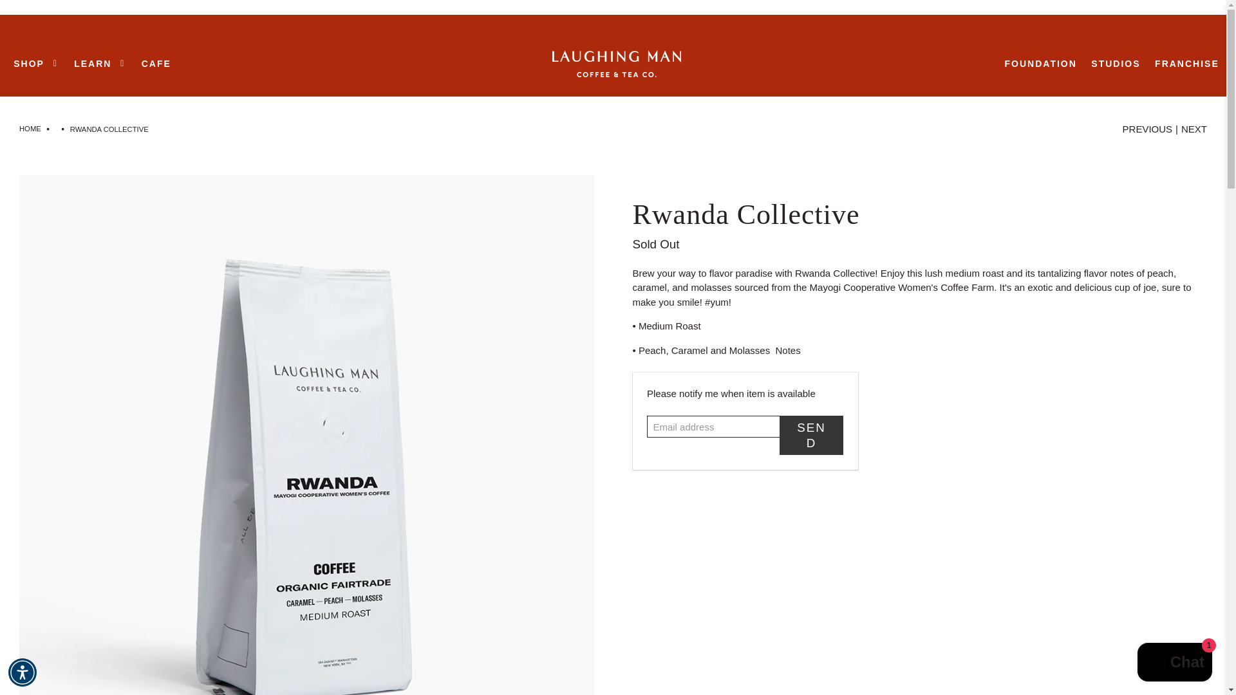 Image resolution: width=1236 pixels, height=695 pixels. Describe the element at coordinates (30, 129) in the screenshot. I see `Laughing Man Coffee` at that location.